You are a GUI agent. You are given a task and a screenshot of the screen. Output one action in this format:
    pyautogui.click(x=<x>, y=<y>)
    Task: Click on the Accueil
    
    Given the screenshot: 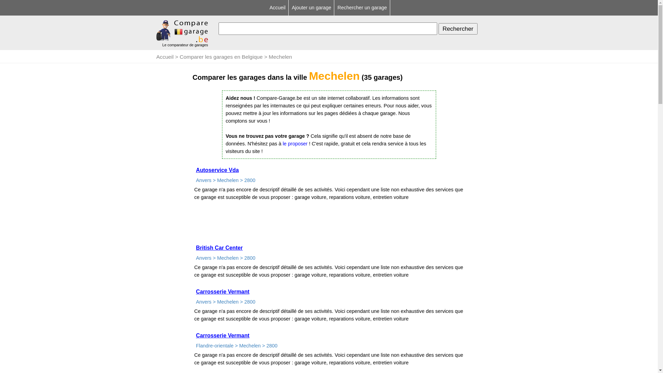 What is the action you would take?
    pyautogui.click(x=165, y=57)
    